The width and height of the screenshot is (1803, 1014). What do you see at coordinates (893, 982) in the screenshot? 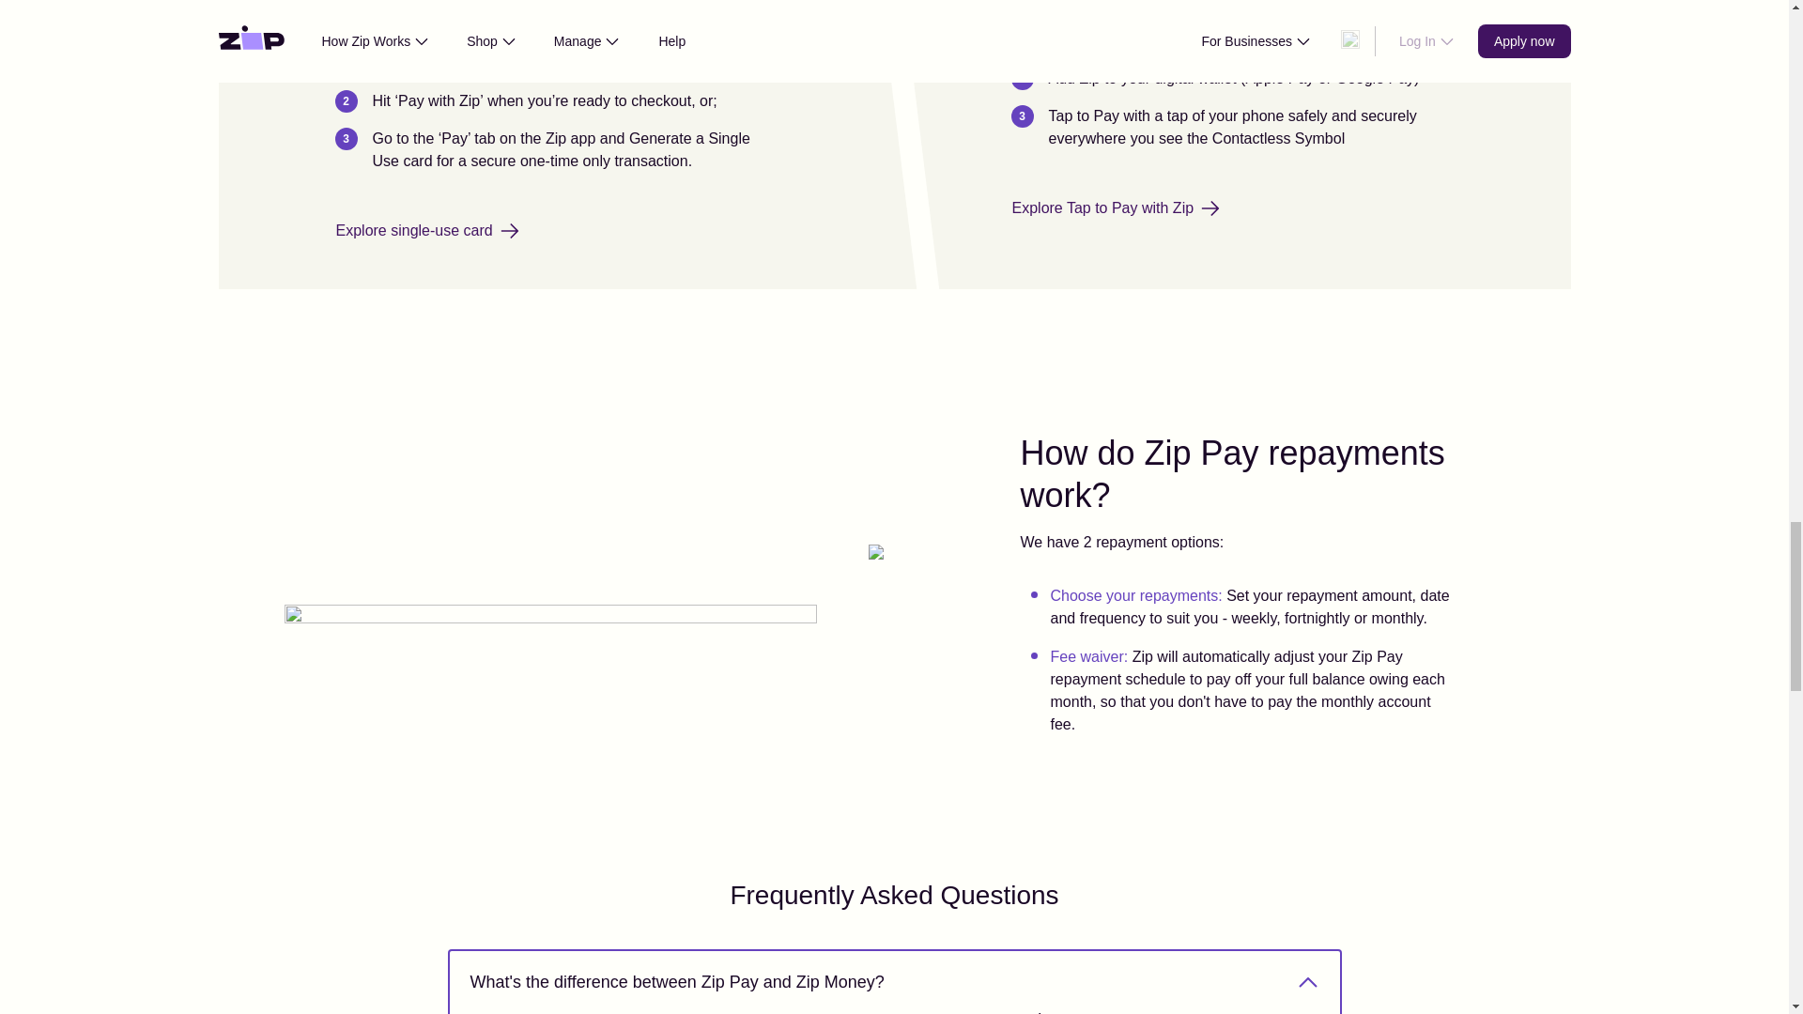
I see `What's the difference between Zip Pay and Zip Money?` at bounding box center [893, 982].